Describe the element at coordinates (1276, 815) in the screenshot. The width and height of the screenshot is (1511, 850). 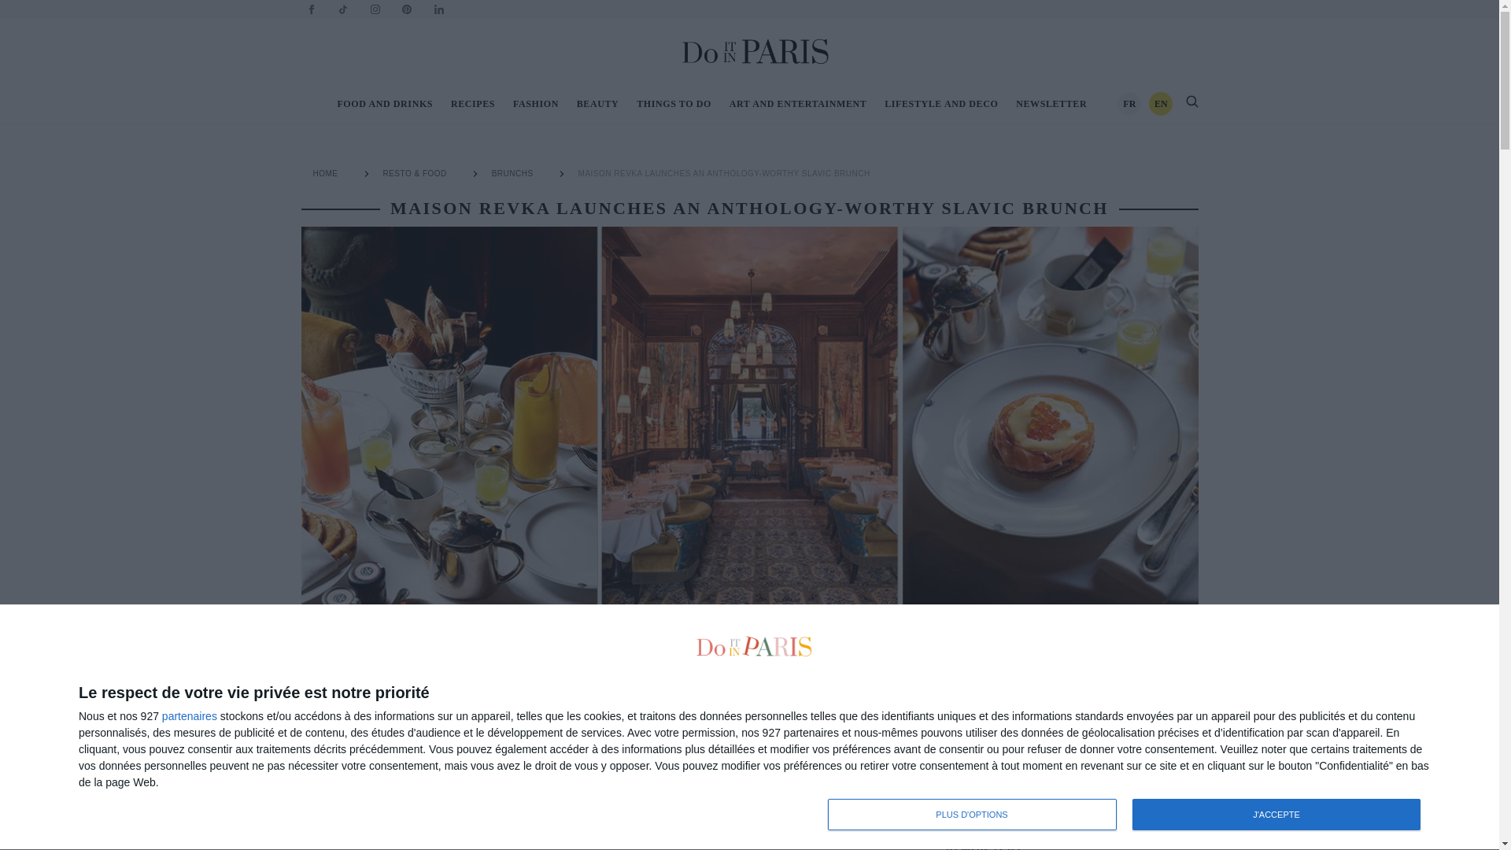
I see `Do it in Paris` at that location.